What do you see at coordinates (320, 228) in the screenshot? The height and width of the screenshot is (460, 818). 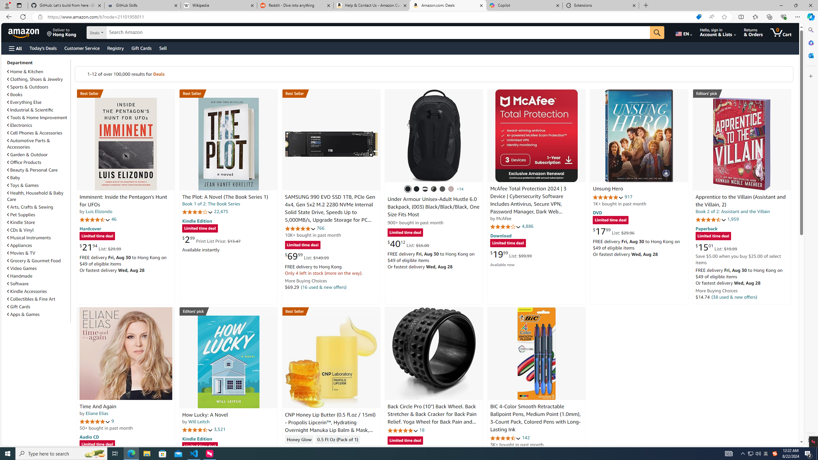 I see `766` at bounding box center [320, 228].